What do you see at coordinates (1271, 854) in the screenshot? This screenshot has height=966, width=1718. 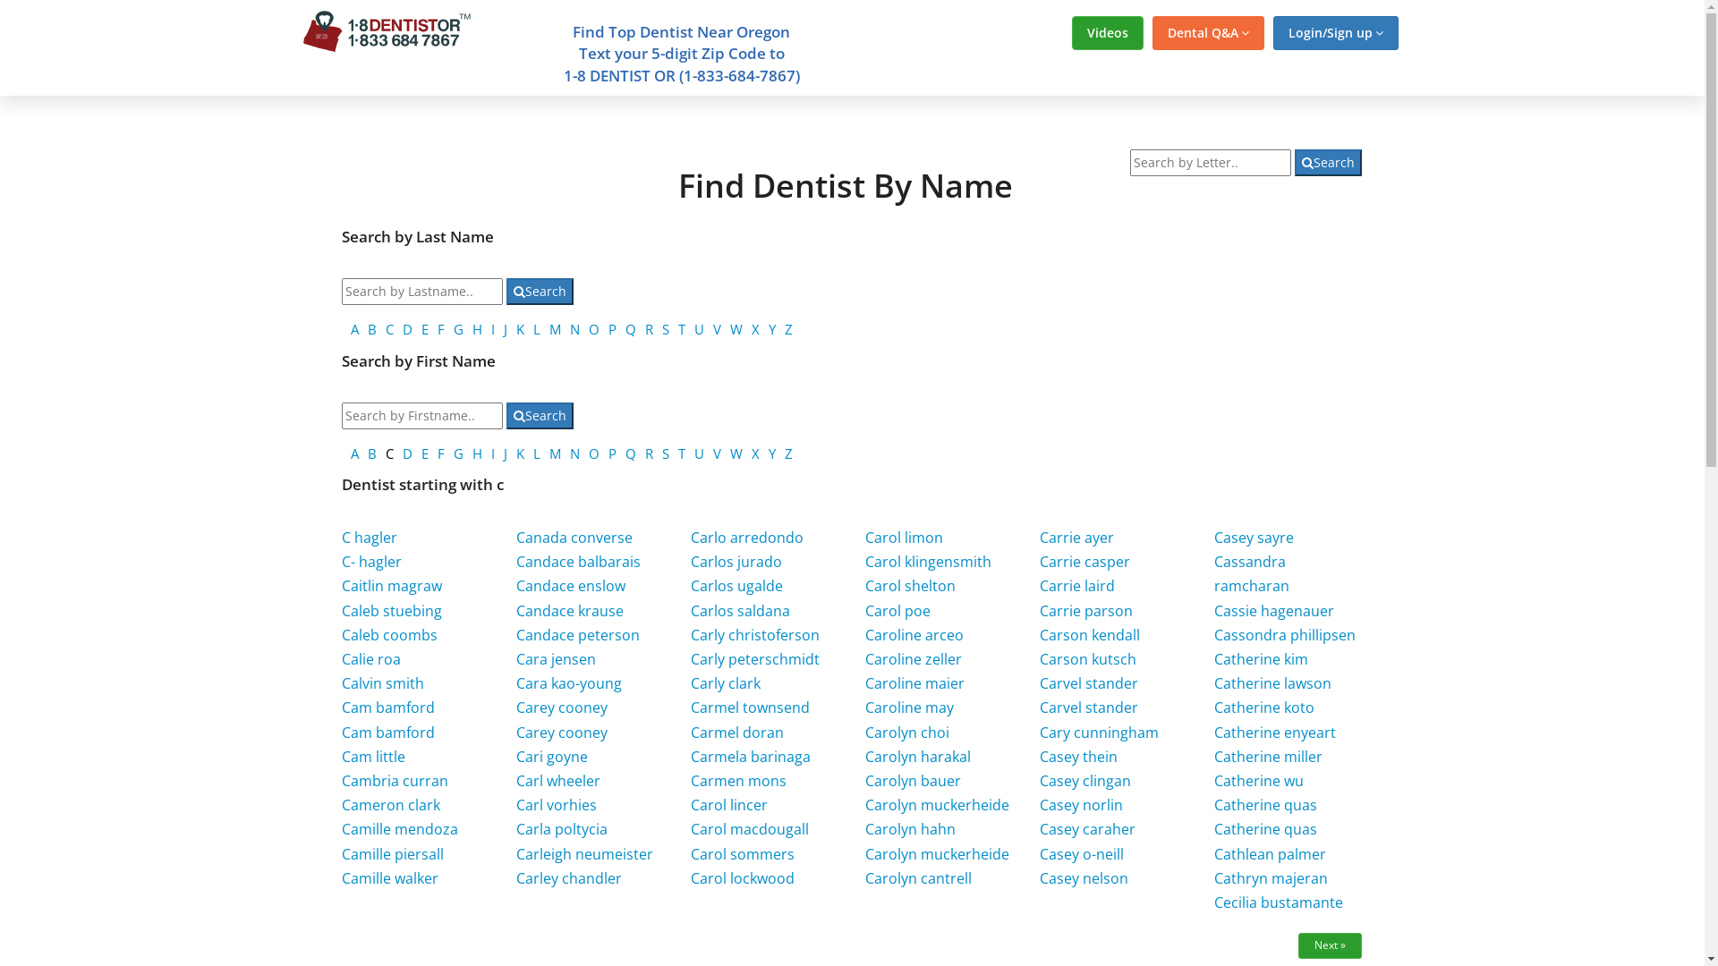 I see `Cathlean palmer` at bounding box center [1271, 854].